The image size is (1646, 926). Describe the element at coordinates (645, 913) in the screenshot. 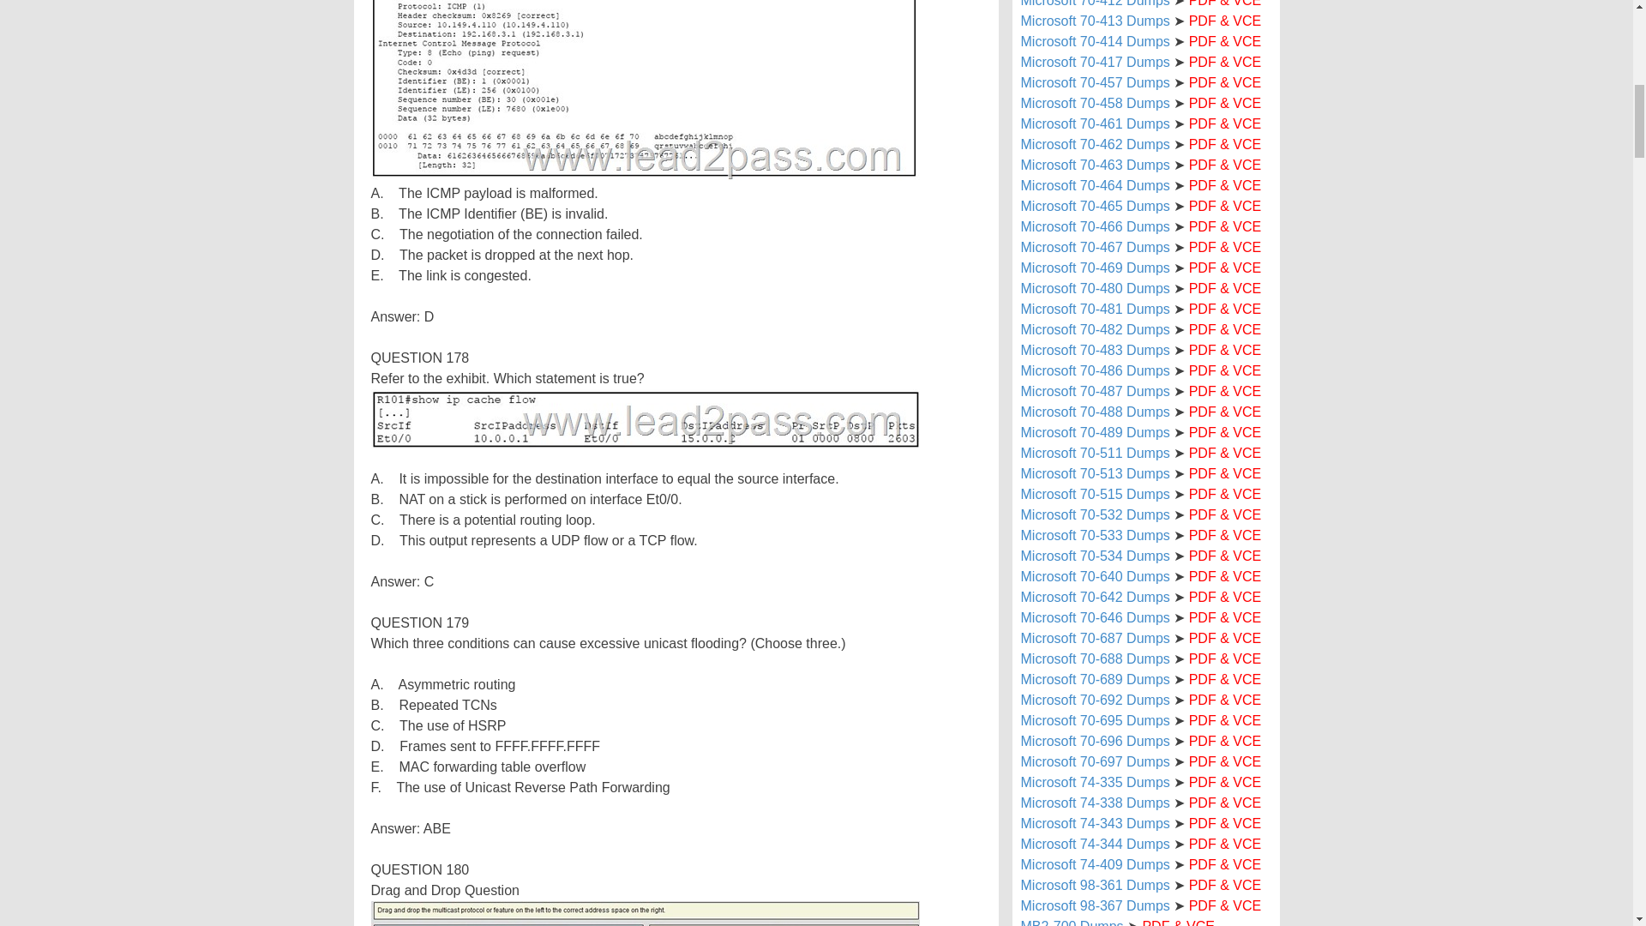

I see `1801` at that location.